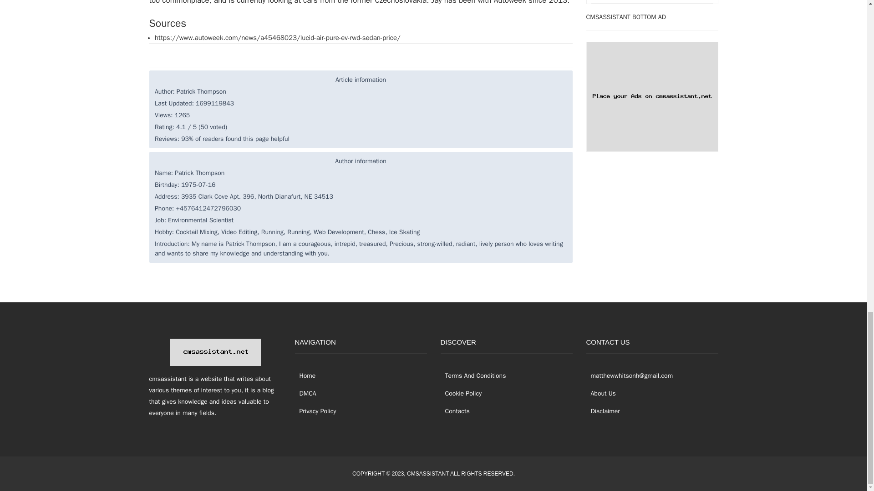 Image resolution: width=874 pixels, height=491 pixels. What do you see at coordinates (428, 473) in the screenshot?
I see `CMSASSISTANT` at bounding box center [428, 473].